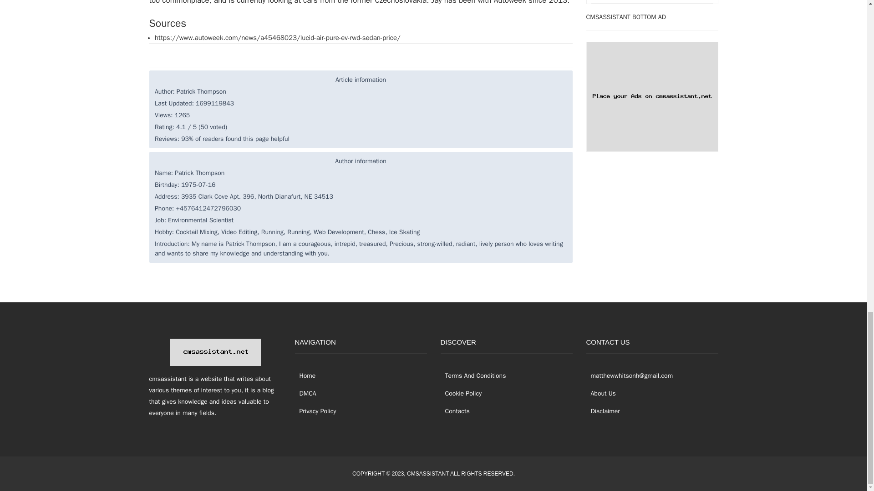 Image resolution: width=874 pixels, height=491 pixels. What do you see at coordinates (428, 473) in the screenshot?
I see `CMSASSISTANT` at bounding box center [428, 473].